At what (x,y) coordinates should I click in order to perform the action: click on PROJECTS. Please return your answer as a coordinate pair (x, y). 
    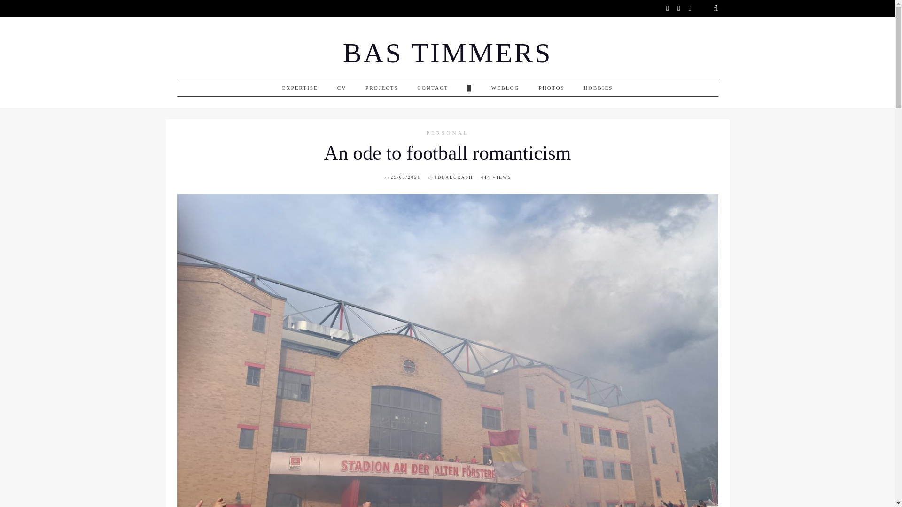
    Looking at the image, I should click on (381, 88).